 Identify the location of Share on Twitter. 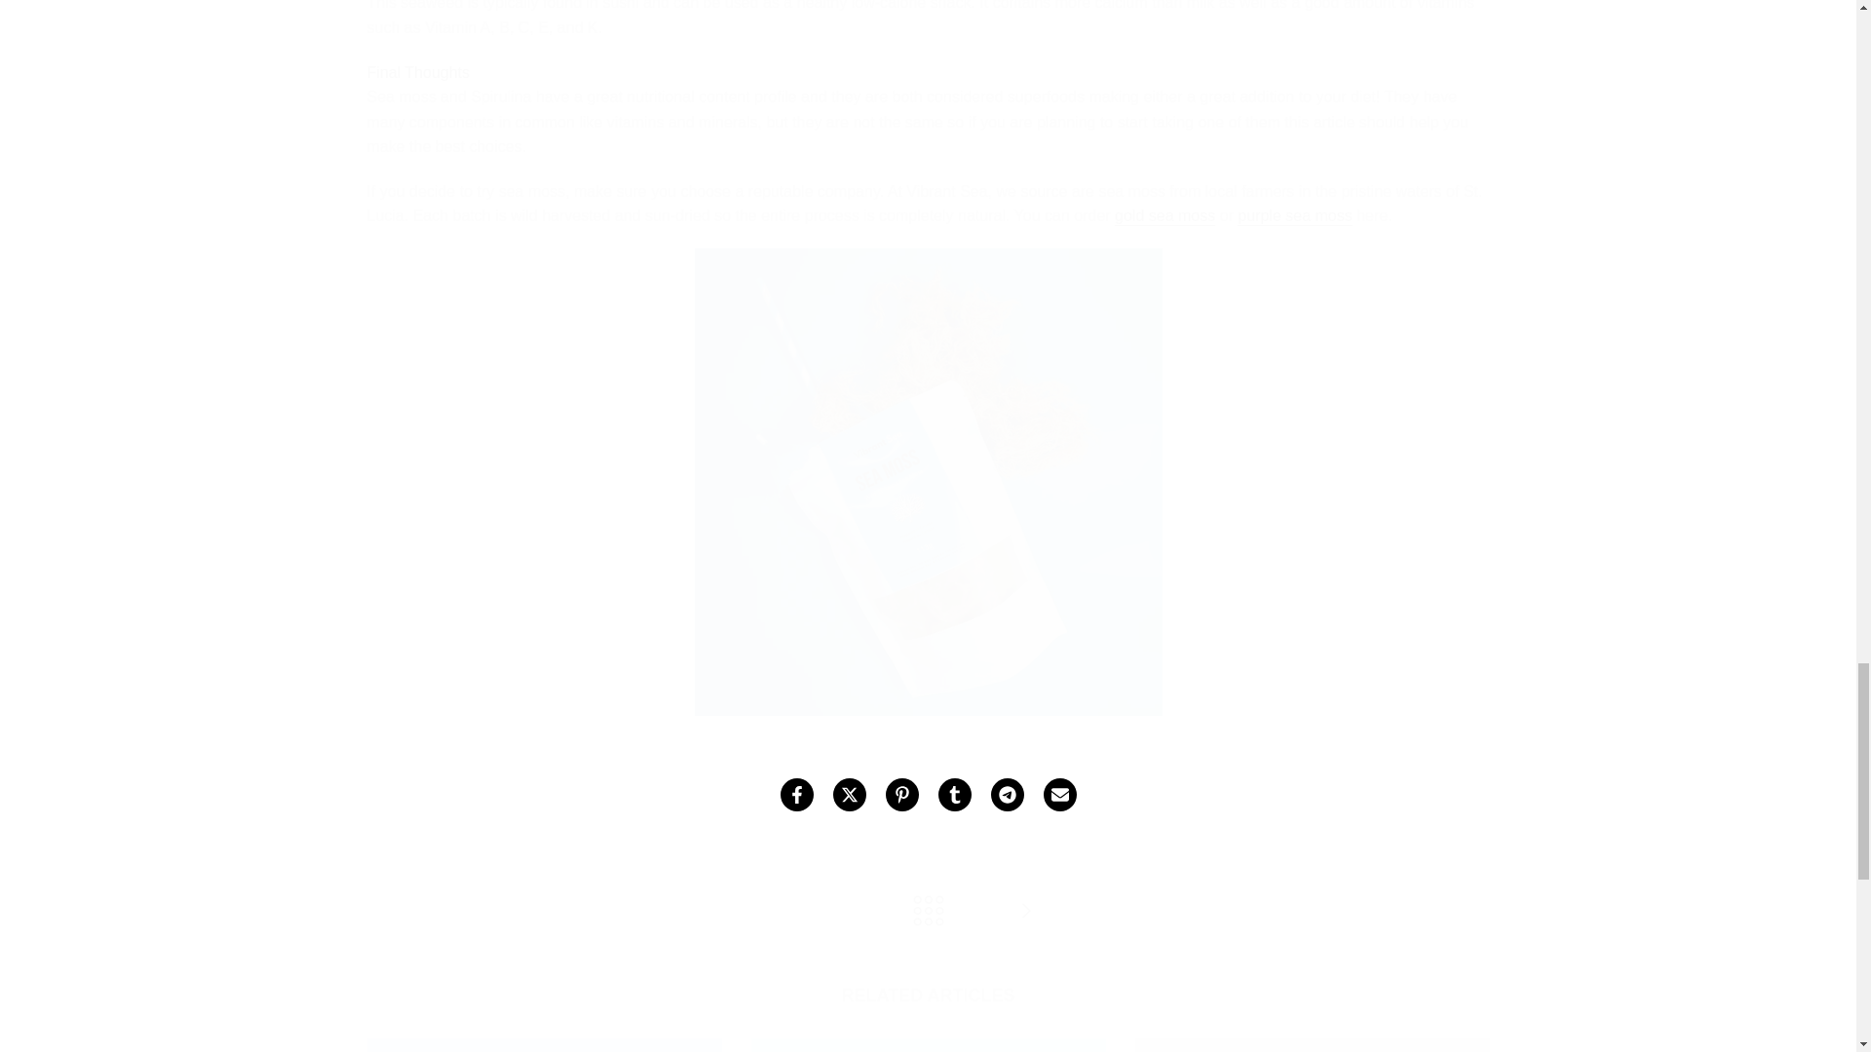
(848, 795).